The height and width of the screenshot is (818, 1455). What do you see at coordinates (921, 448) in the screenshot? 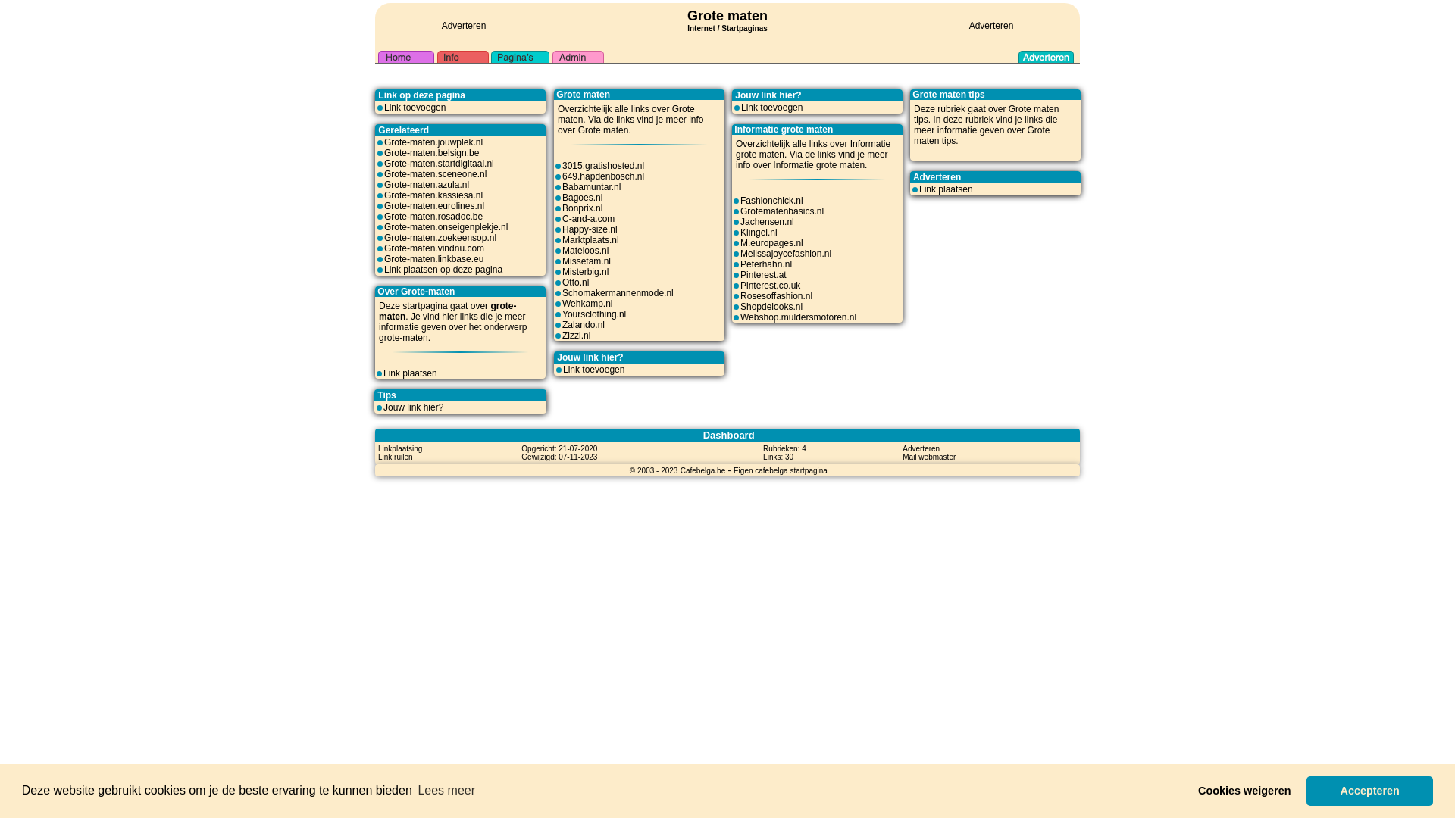
I see `Adverteren` at bounding box center [921, 448].